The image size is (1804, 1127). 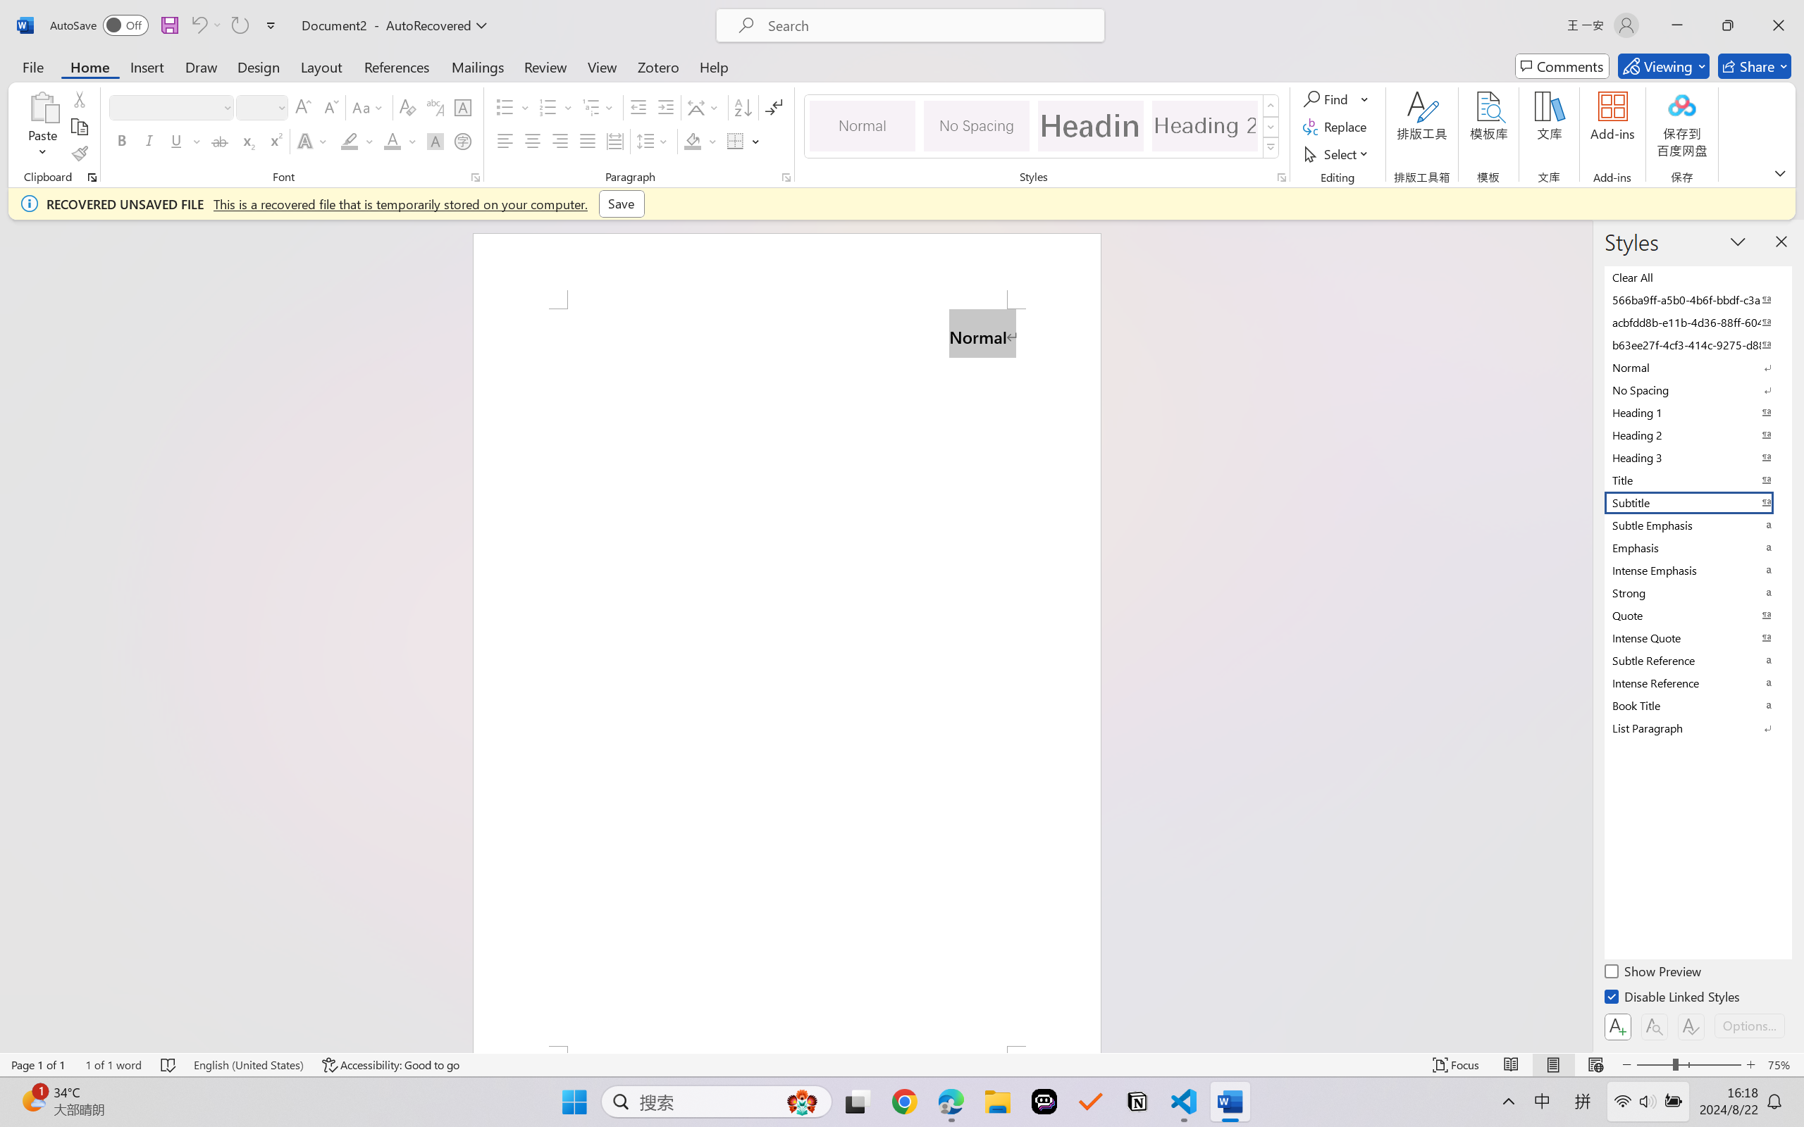 I want to click on Paragraph..., so click(x=786, y=178).